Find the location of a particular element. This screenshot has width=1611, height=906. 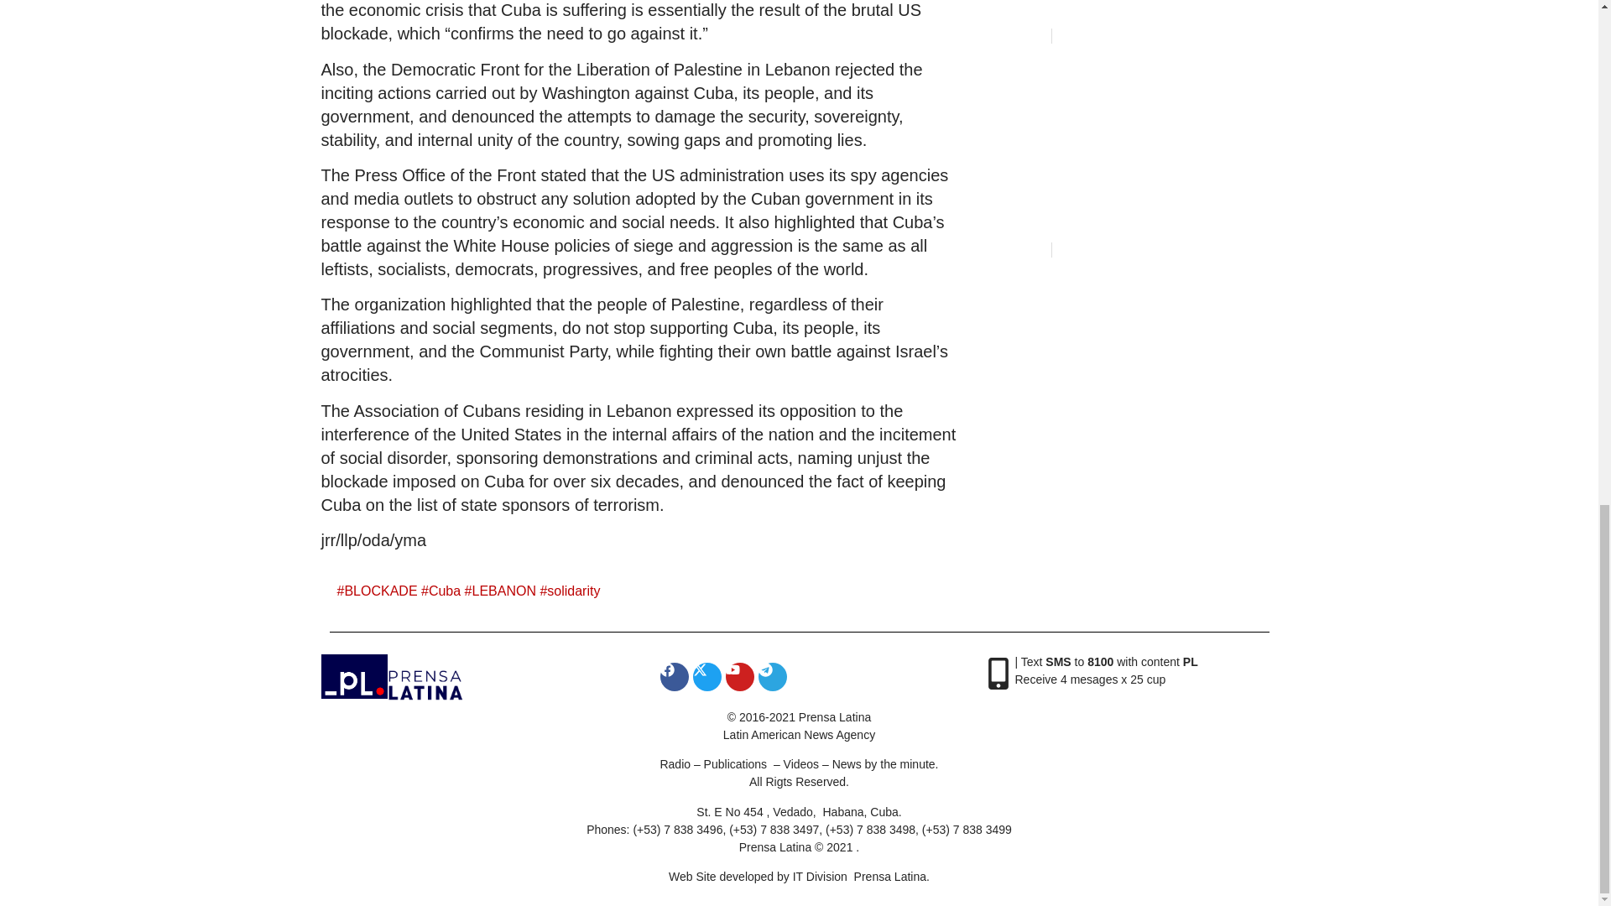

solidarity is located at coordinates (573, 591).